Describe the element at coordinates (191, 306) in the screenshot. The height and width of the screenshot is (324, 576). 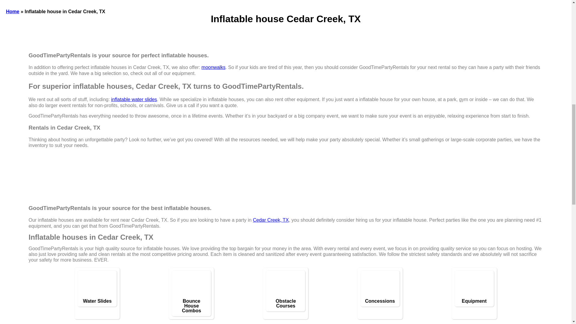
I see `Bounce House Combos` at that location.